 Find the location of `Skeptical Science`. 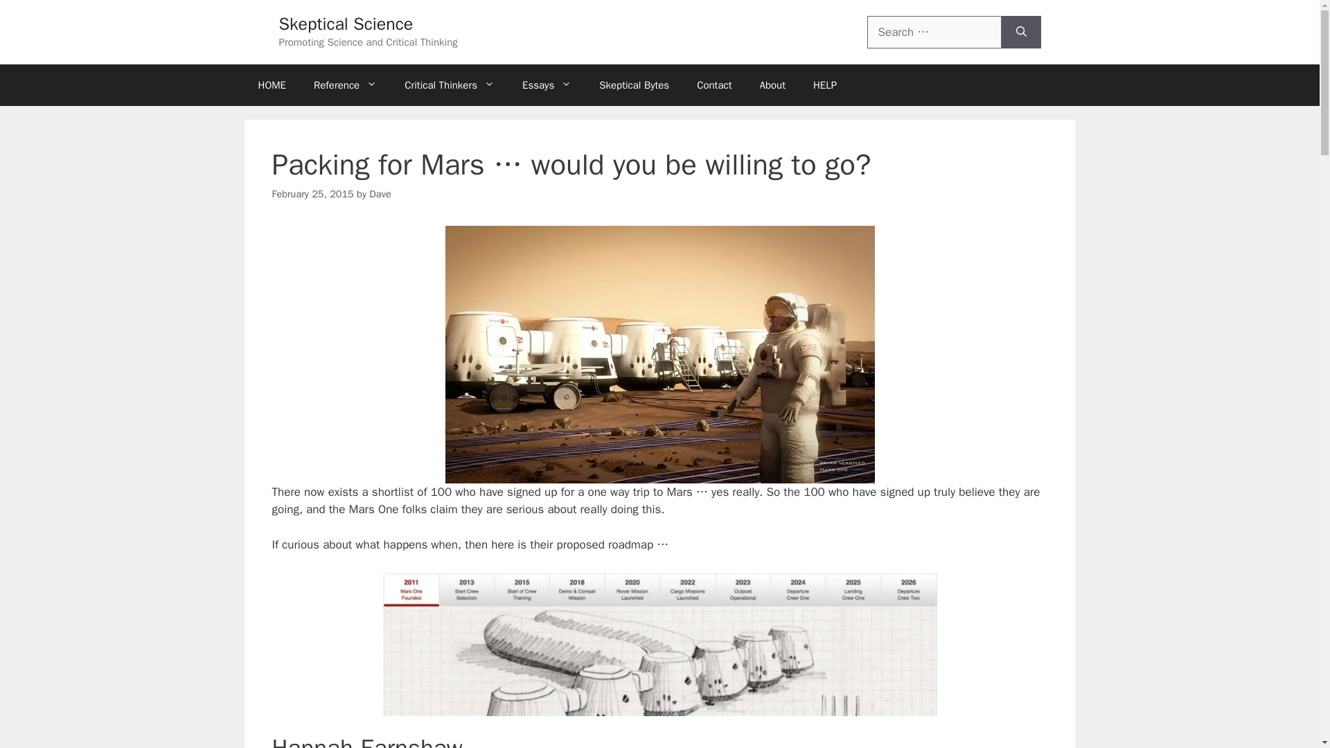

Skeptical Science is located at coordinates (345, 24).